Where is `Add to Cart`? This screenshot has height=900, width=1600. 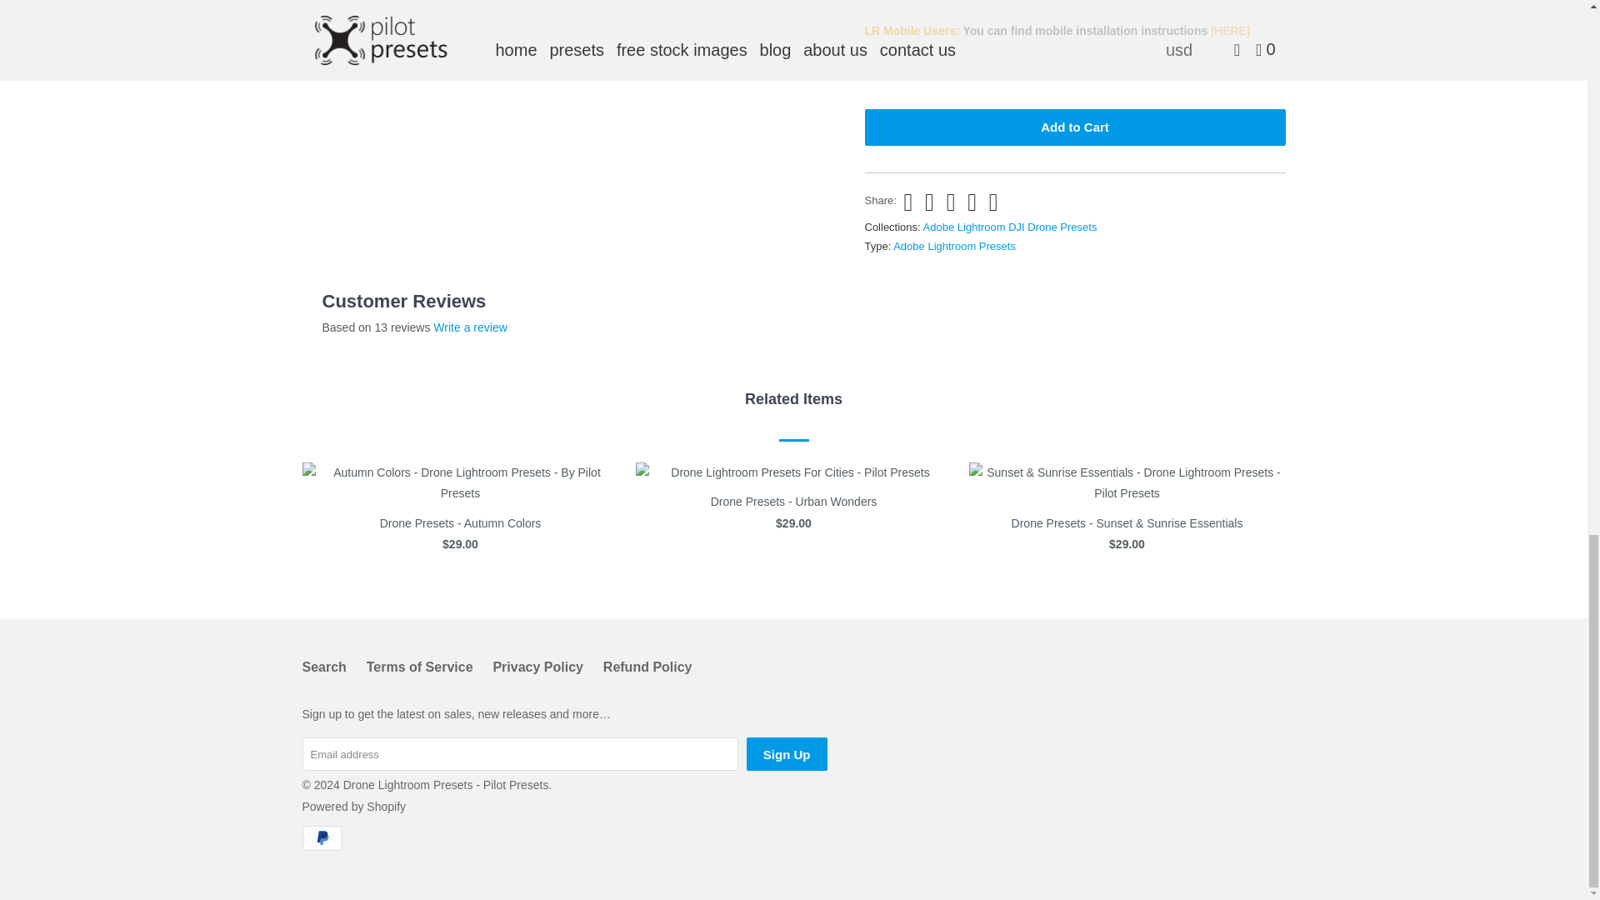 Add to Cart is located at coordinates (1075, 127).